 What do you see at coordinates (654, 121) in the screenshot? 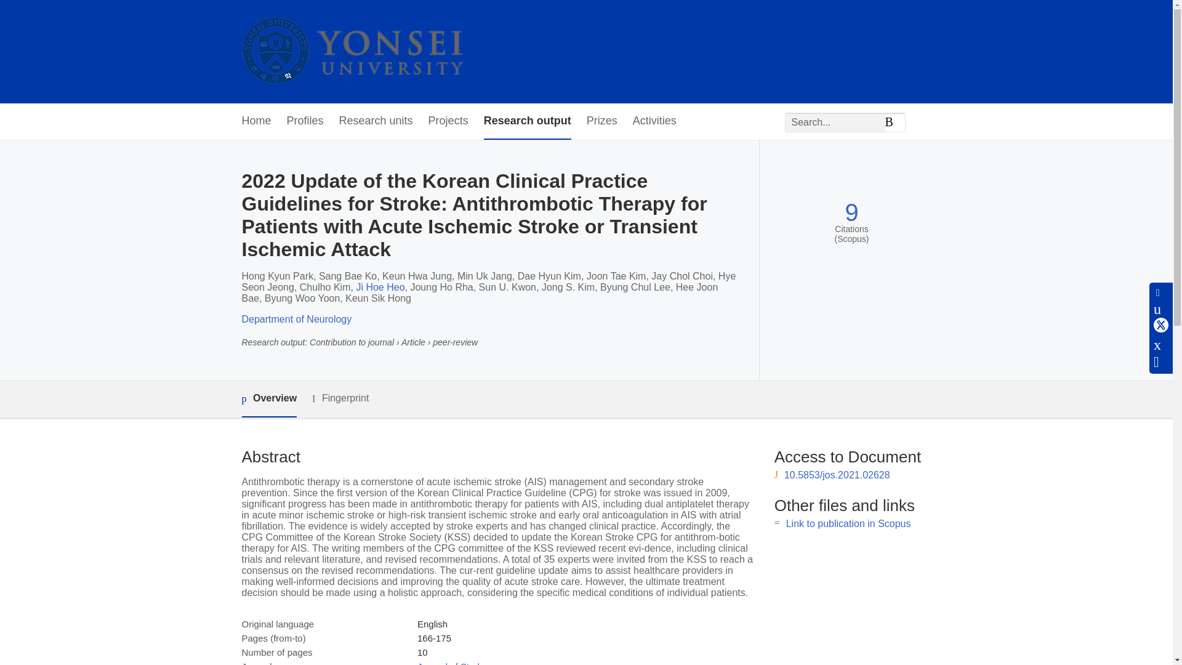
I see `Activities` at bounding box center [654, 121].